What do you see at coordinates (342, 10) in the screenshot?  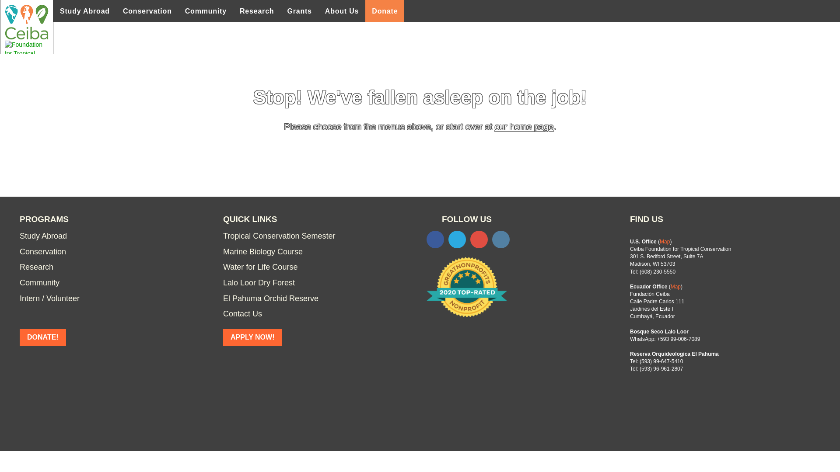 I see `About Us` at bounding box center [342, 10].